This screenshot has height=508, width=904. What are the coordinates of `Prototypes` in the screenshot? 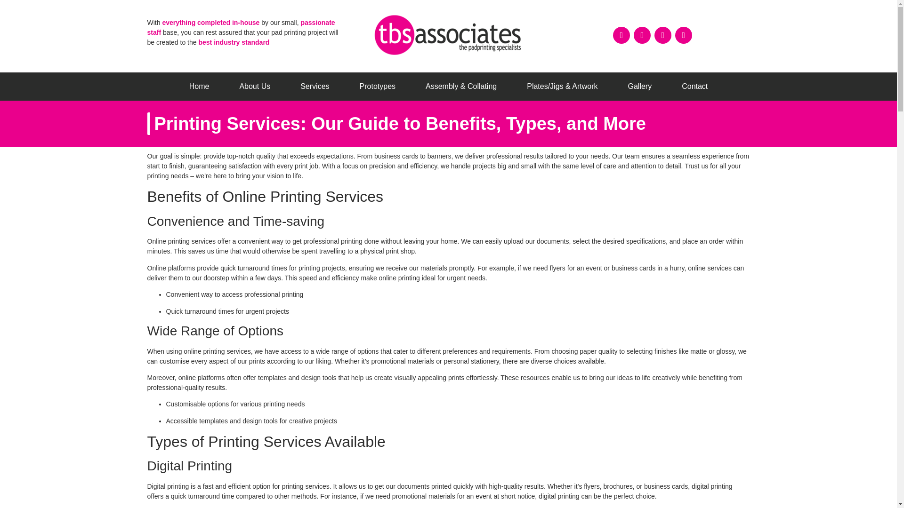 It's located at (377, 87).